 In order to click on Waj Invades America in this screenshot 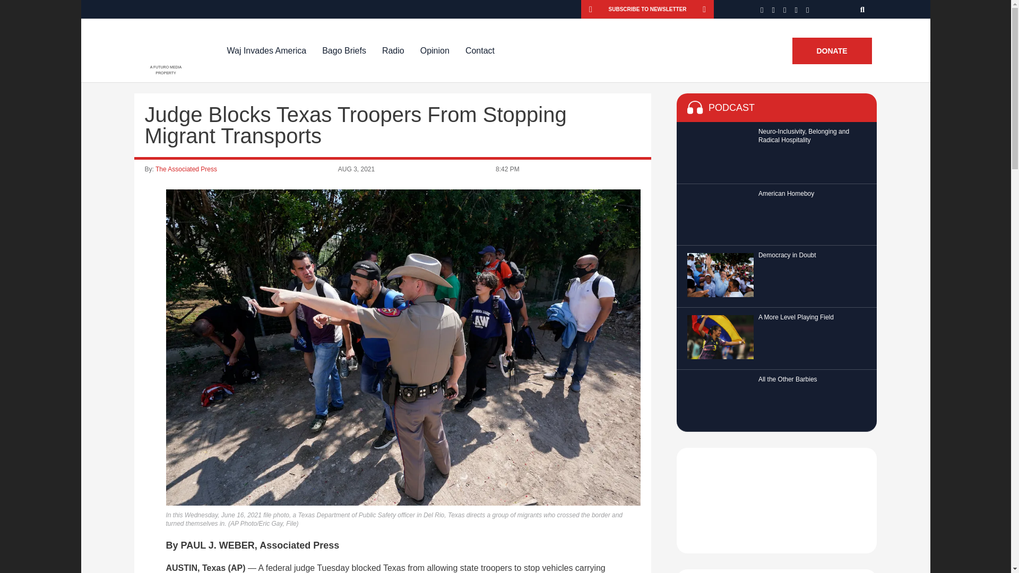, I will do `click(266, 50)`.